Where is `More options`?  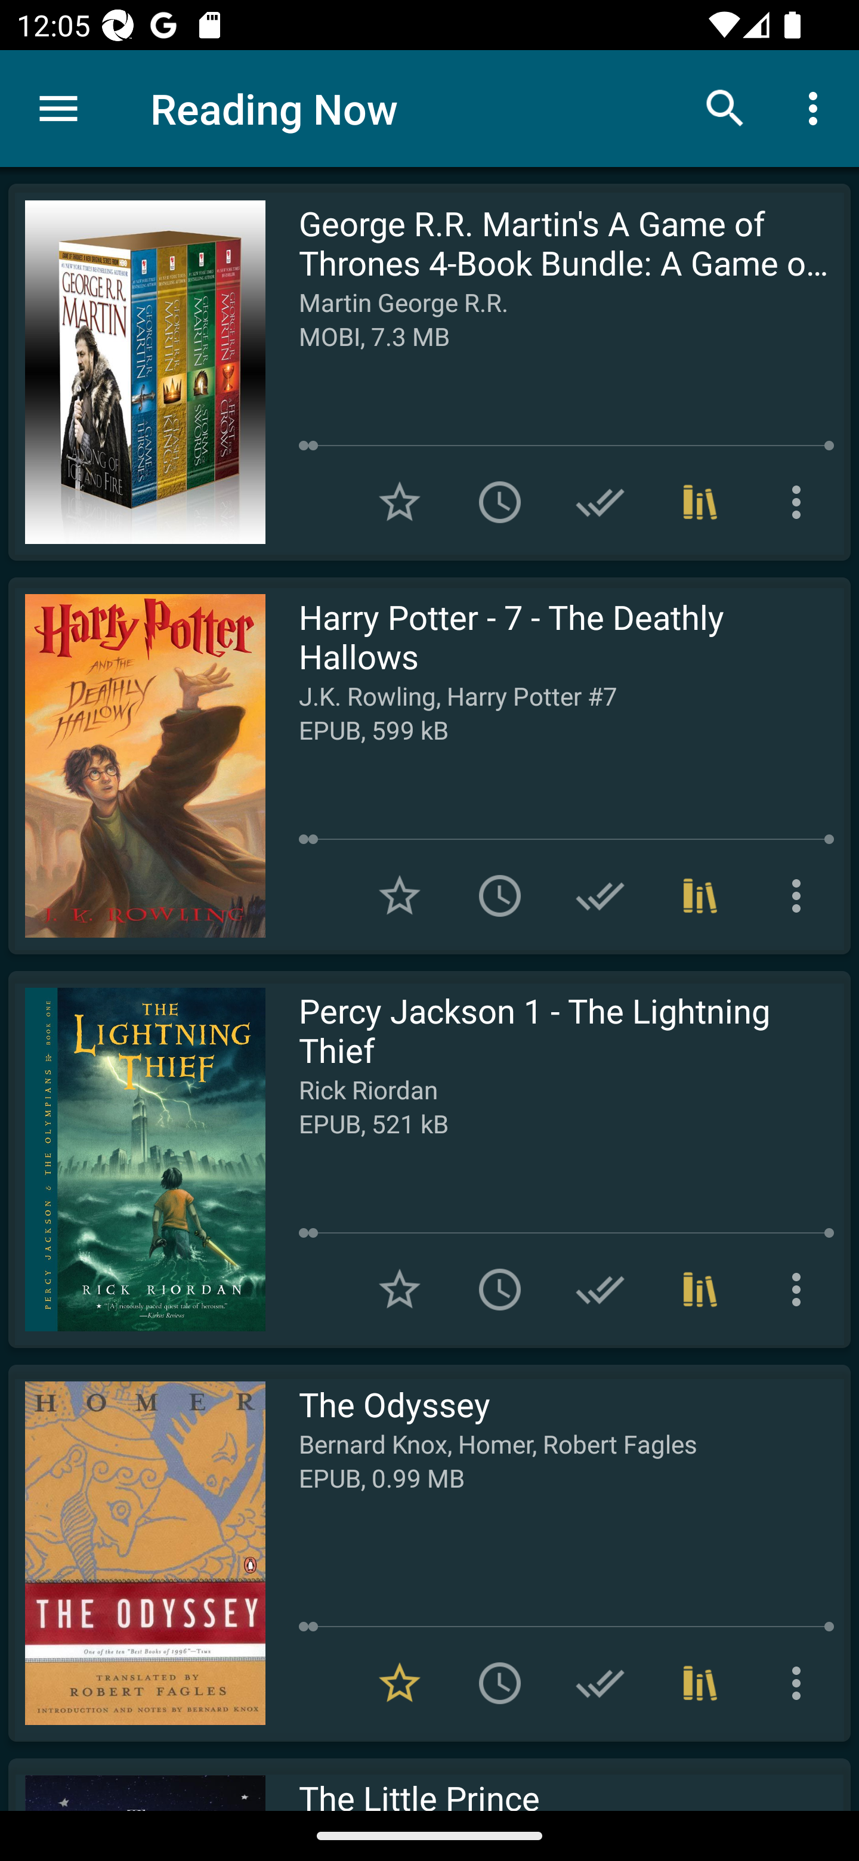
More options is located at coordinates (817, 107).